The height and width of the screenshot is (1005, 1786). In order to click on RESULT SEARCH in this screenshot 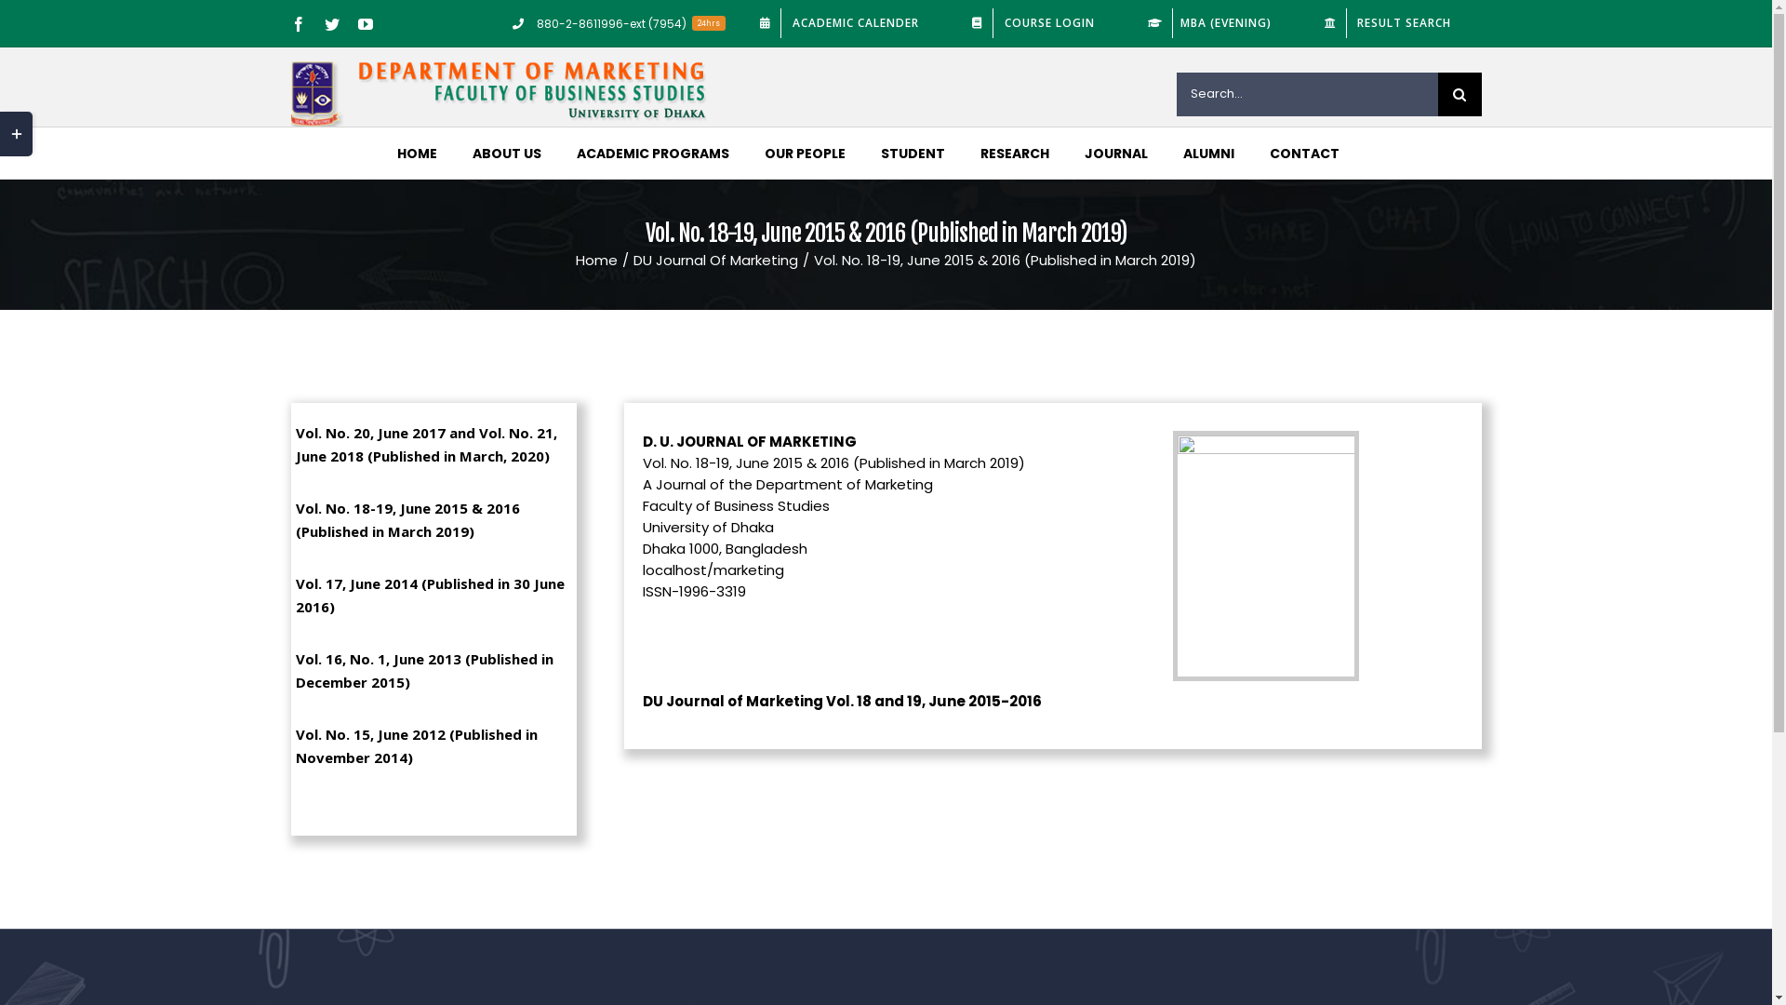, I will do `click(1393, 23)`.